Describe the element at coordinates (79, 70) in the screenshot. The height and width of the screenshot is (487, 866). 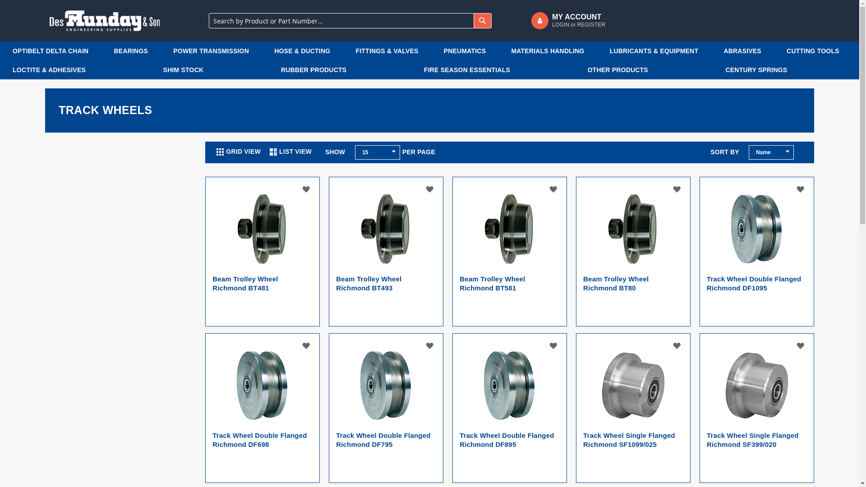
I see `LOCTITE & ADHESIVES` at that location.